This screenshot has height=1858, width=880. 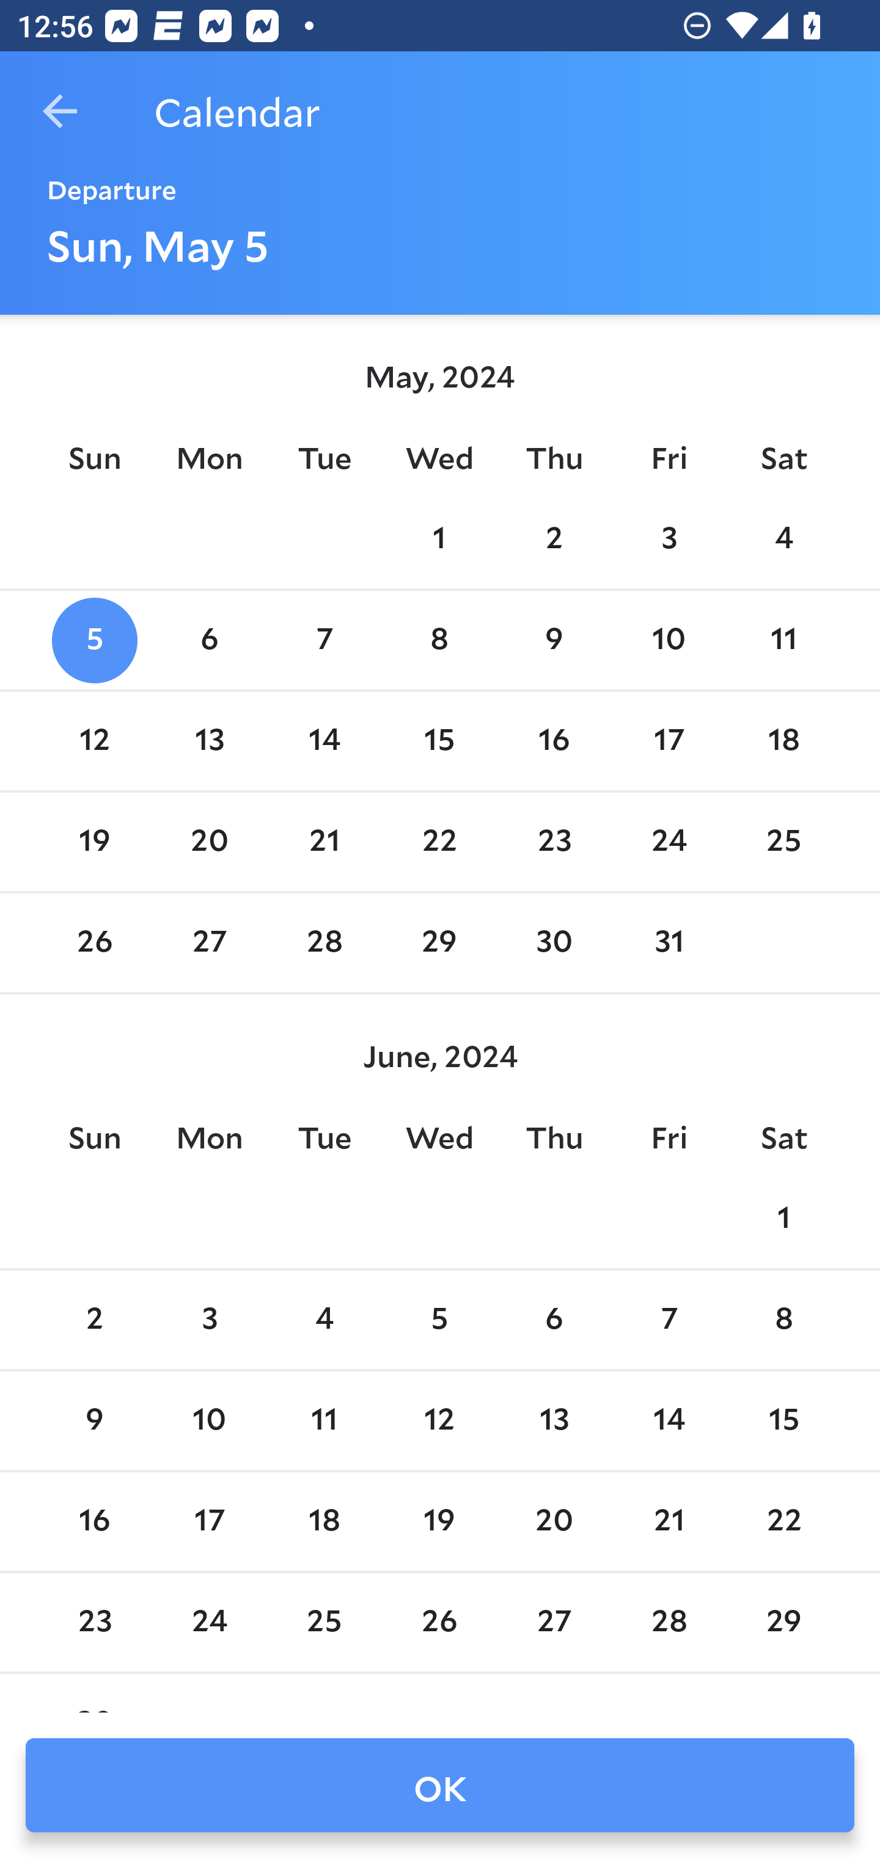 What do you see at coordinates (783, 641) in the screenshot?
I see `11` at bounding box center [783, 641].